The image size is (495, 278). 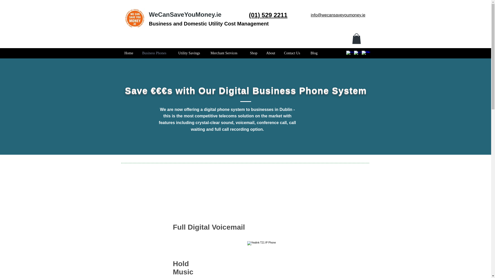 What do you see at coordinates (271, 53) in the screenshot?
I see `About` at bounding box center [271, 53].